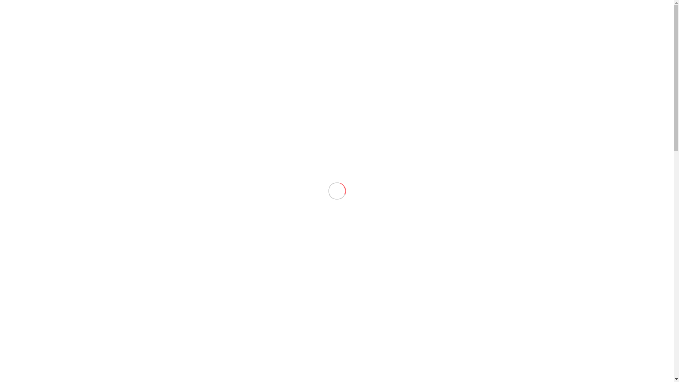  I want to click on Language, so click(591, 18).